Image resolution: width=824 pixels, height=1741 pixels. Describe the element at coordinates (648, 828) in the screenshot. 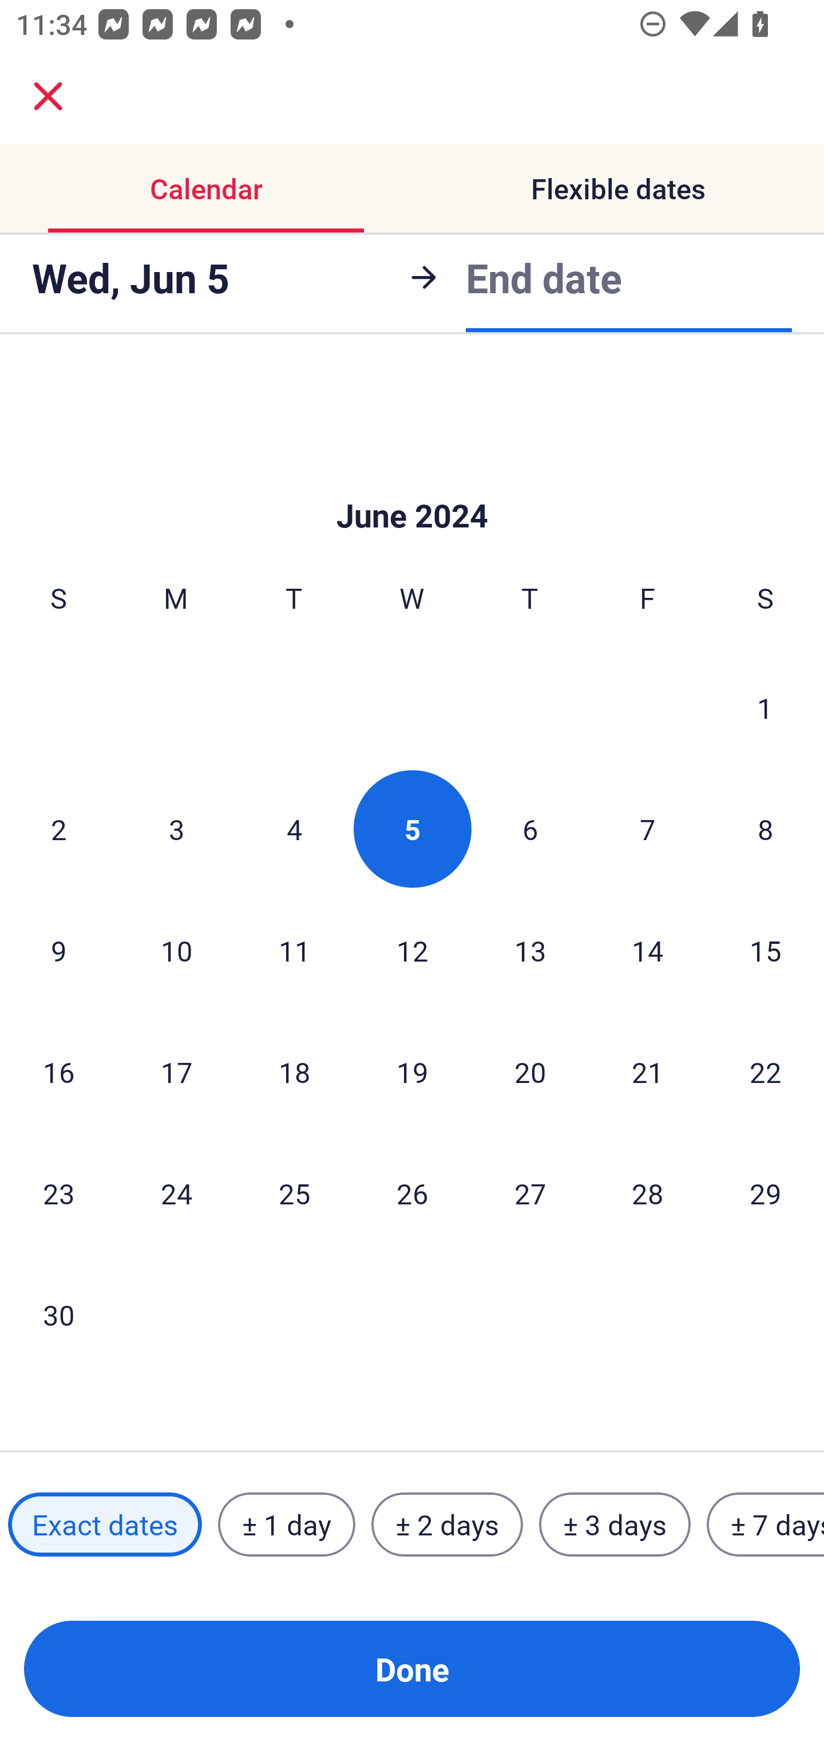

I see `7 Friday, June 7, 2024` at that location.